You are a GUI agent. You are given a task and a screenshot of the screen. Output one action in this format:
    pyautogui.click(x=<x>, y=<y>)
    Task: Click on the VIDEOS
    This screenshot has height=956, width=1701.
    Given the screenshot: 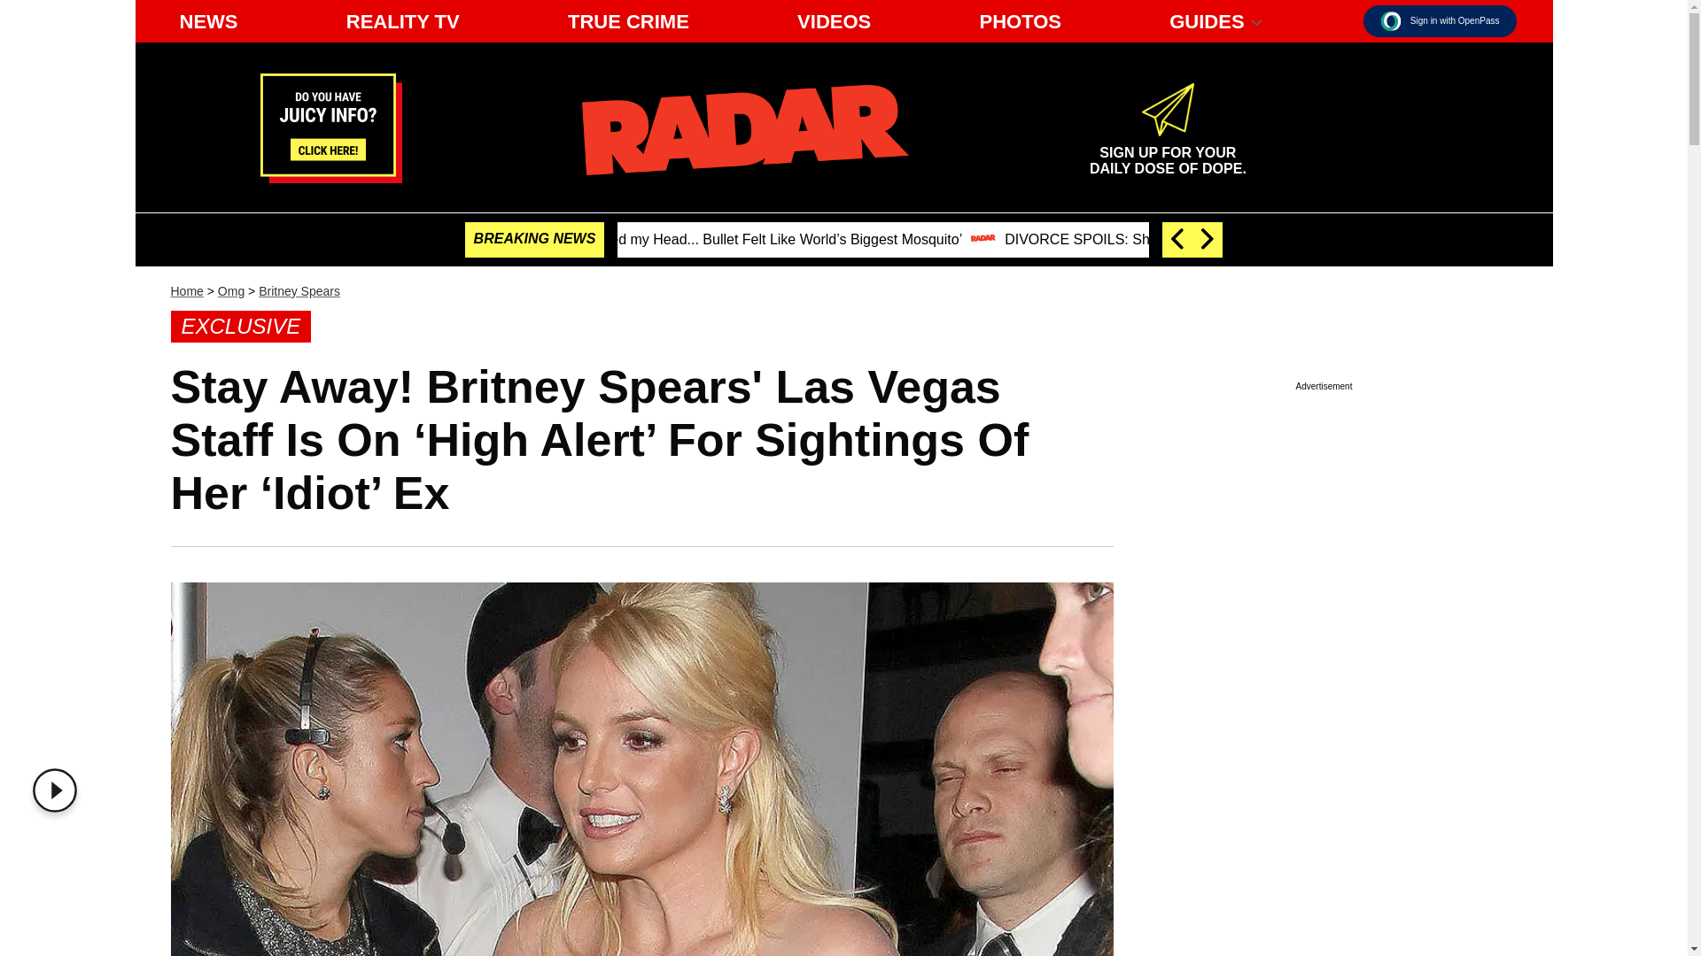 What is the action you would take?
    pyautogui.click(x=402, y=21)
    